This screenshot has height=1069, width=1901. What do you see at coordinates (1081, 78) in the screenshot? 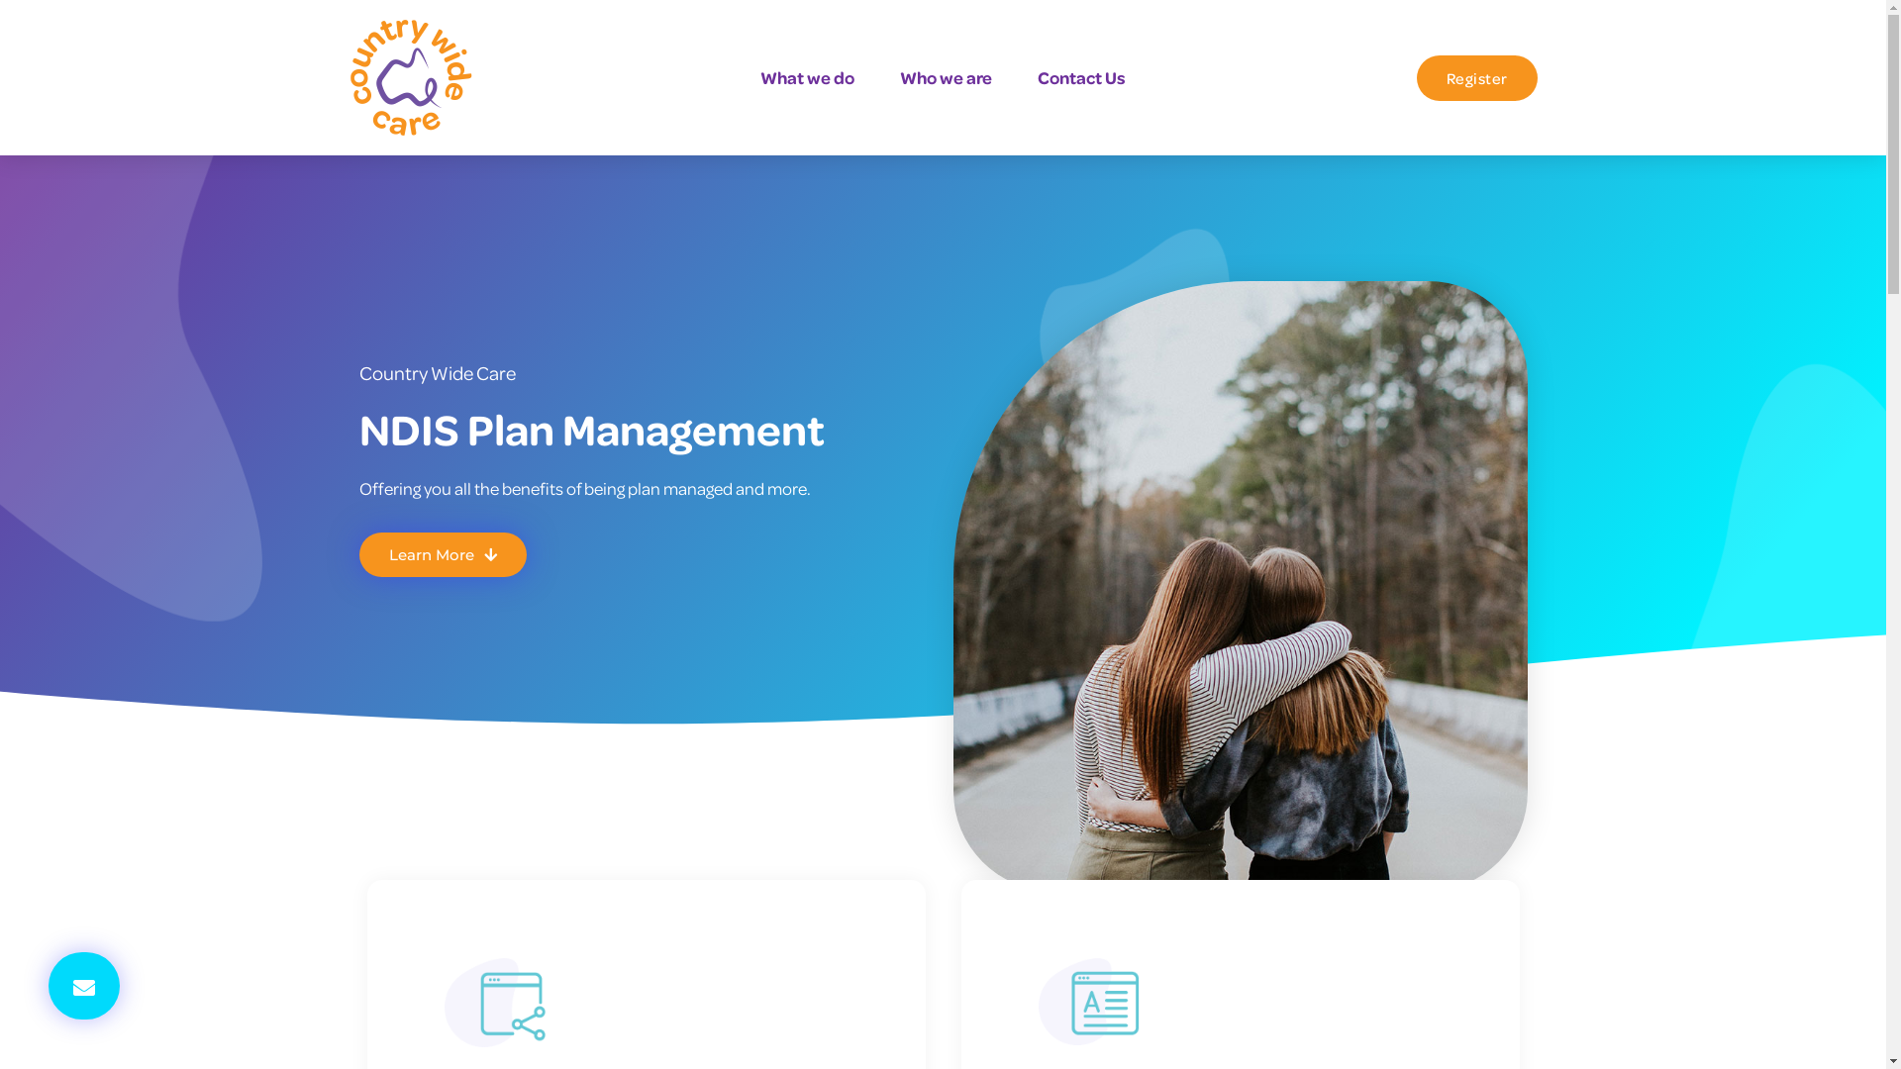
I see `Contact Us` at bounding box center [1081, 78].